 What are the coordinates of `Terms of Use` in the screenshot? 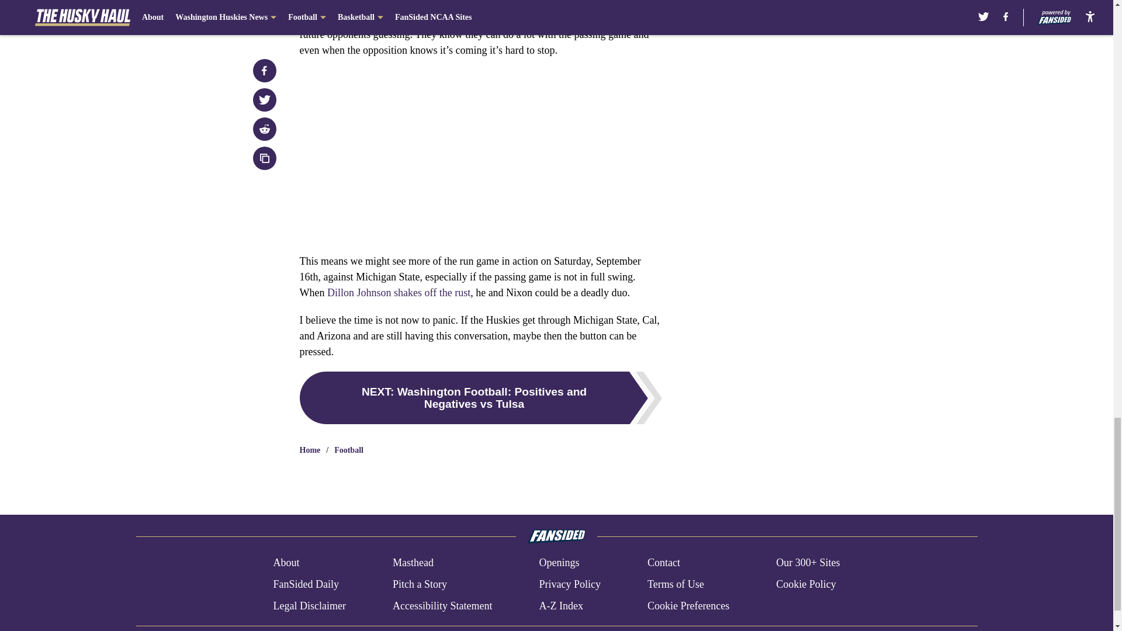 It's located at (676, 584).